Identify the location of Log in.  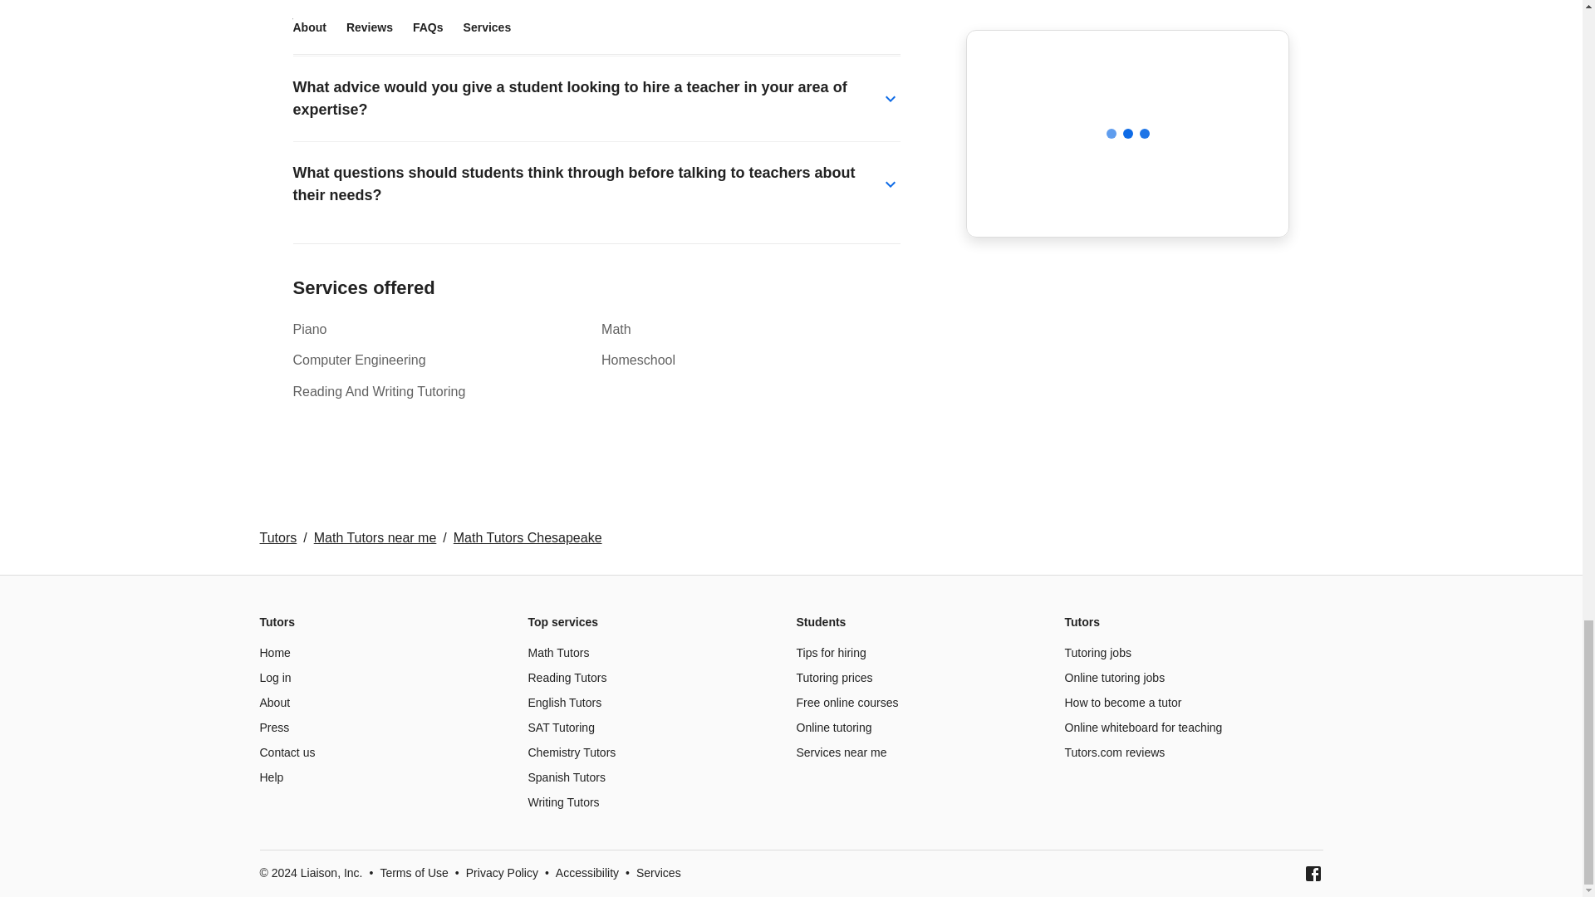
(274, 678).